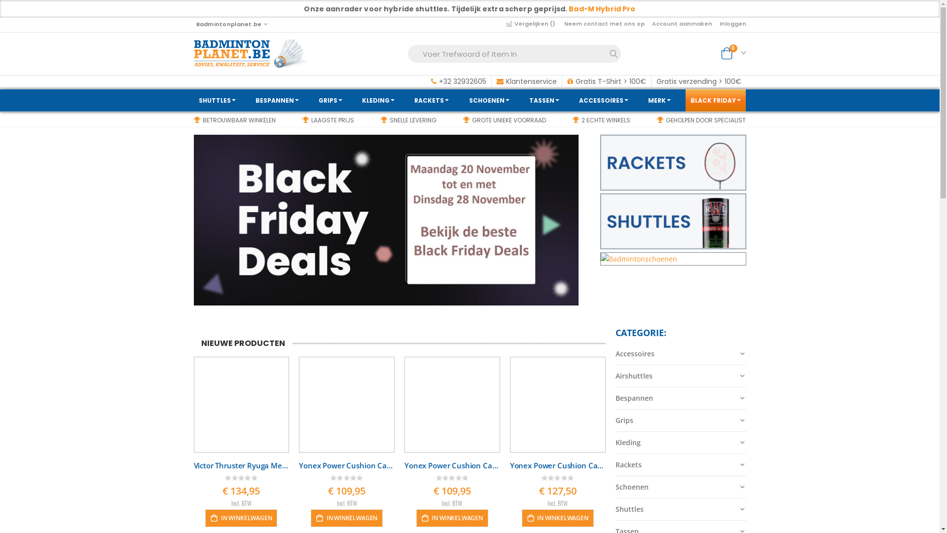  I want to click on KLEDING, so click(378, 101).